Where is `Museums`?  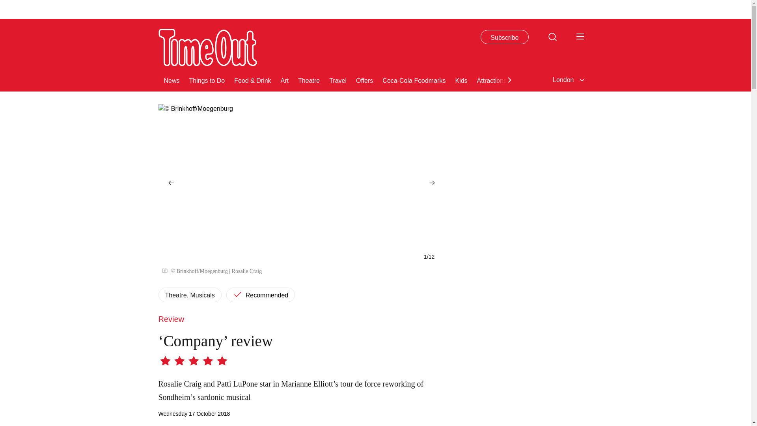 Museums is located at coordinates (530, 80).